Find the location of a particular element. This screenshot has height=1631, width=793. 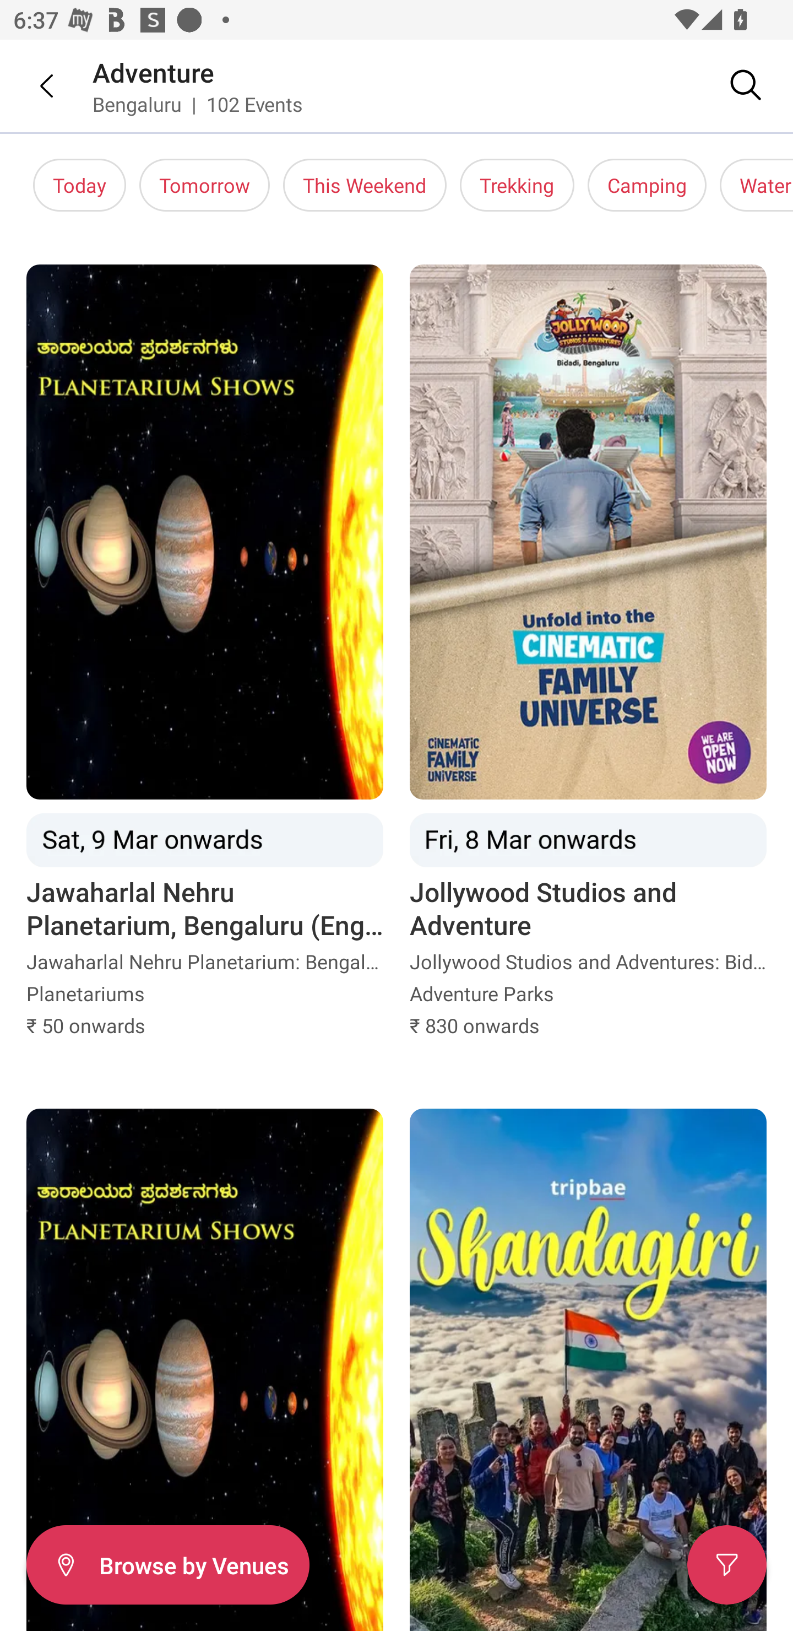

Filter is located at coordinates (727, 1565).